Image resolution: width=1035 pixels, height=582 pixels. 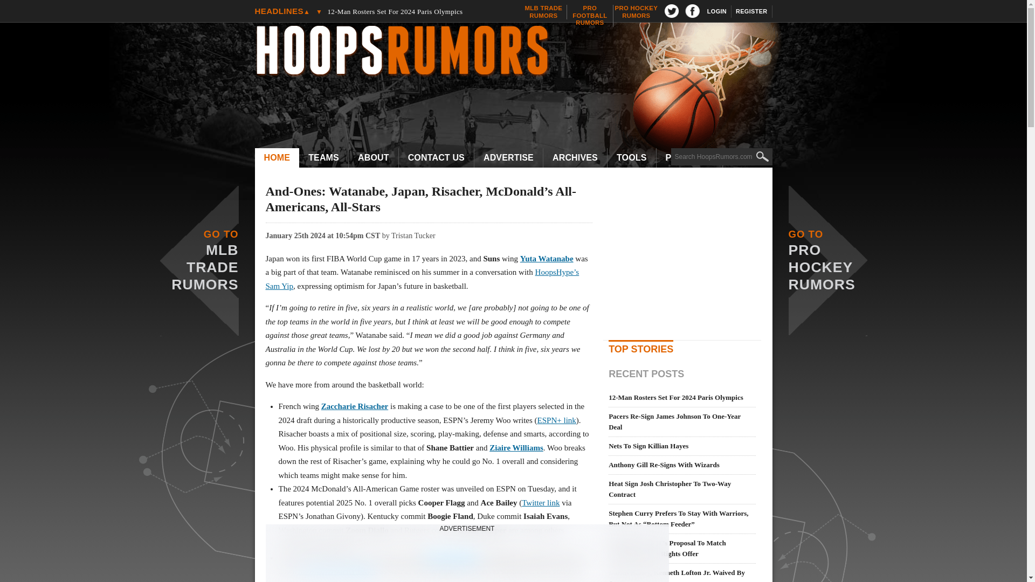 What do you see at coordinates (636, 12) in the screenshot?
I see `Search` at bounding box center [636, 12].